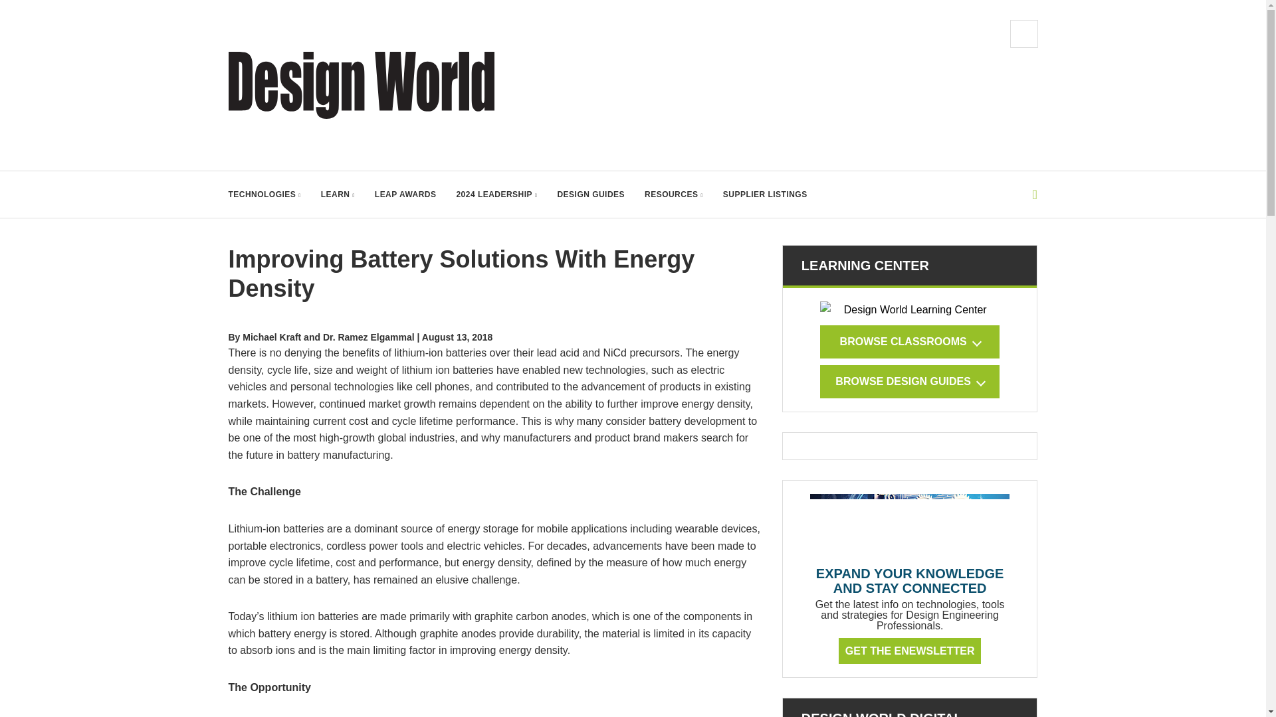 The image size is (1276, 717). Describe the element at coordinates (590, 195) in the screenshot. I see `DESIGN GUIDES` at that location.